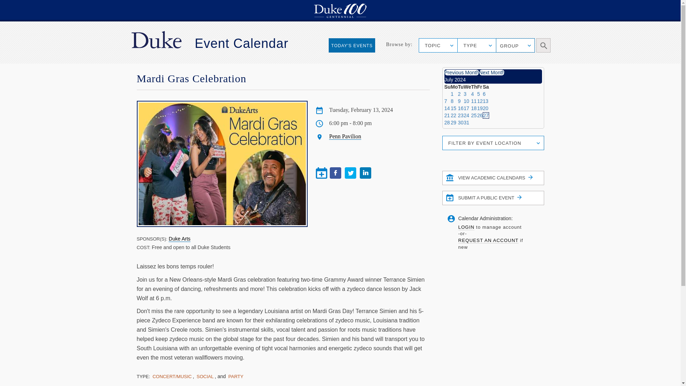 The height and width of the screenshot is (386, 686). What do you see at coordinates (486, 101) in the screenshot?
I see `13` at bounding box center [486, 101].